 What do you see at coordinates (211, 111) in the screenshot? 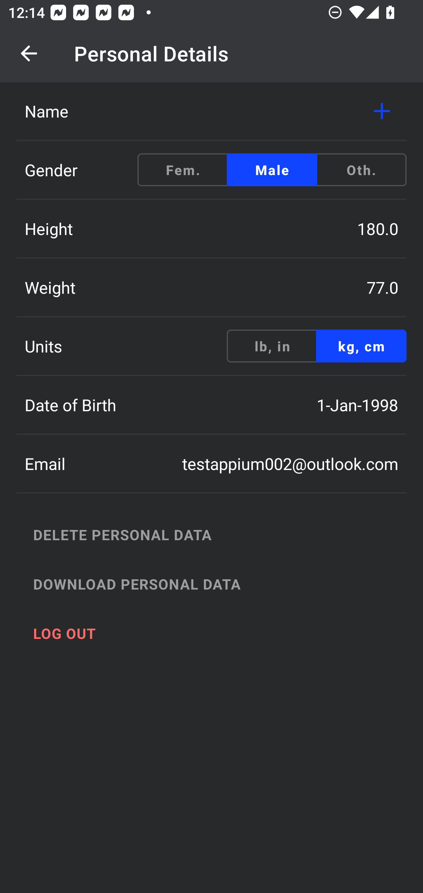
I see `Name` at bounding box center [211, 111].